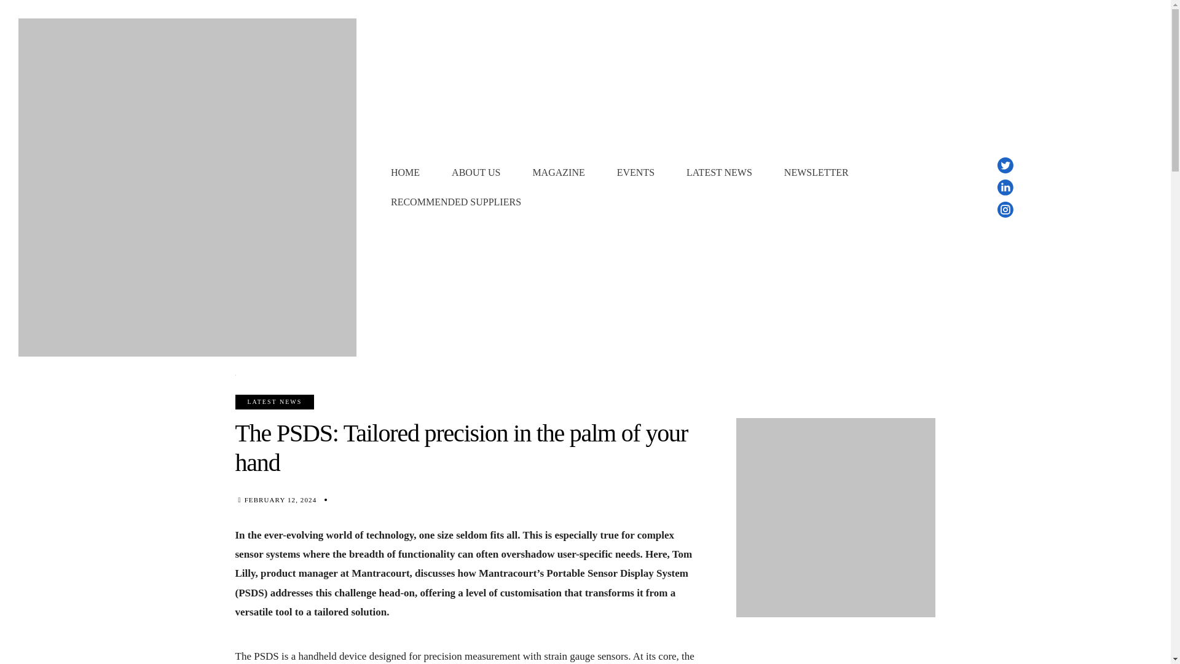  Describe the element at coordinates (1005, 187) in the screenshot. I see `Linkedin` at that location.